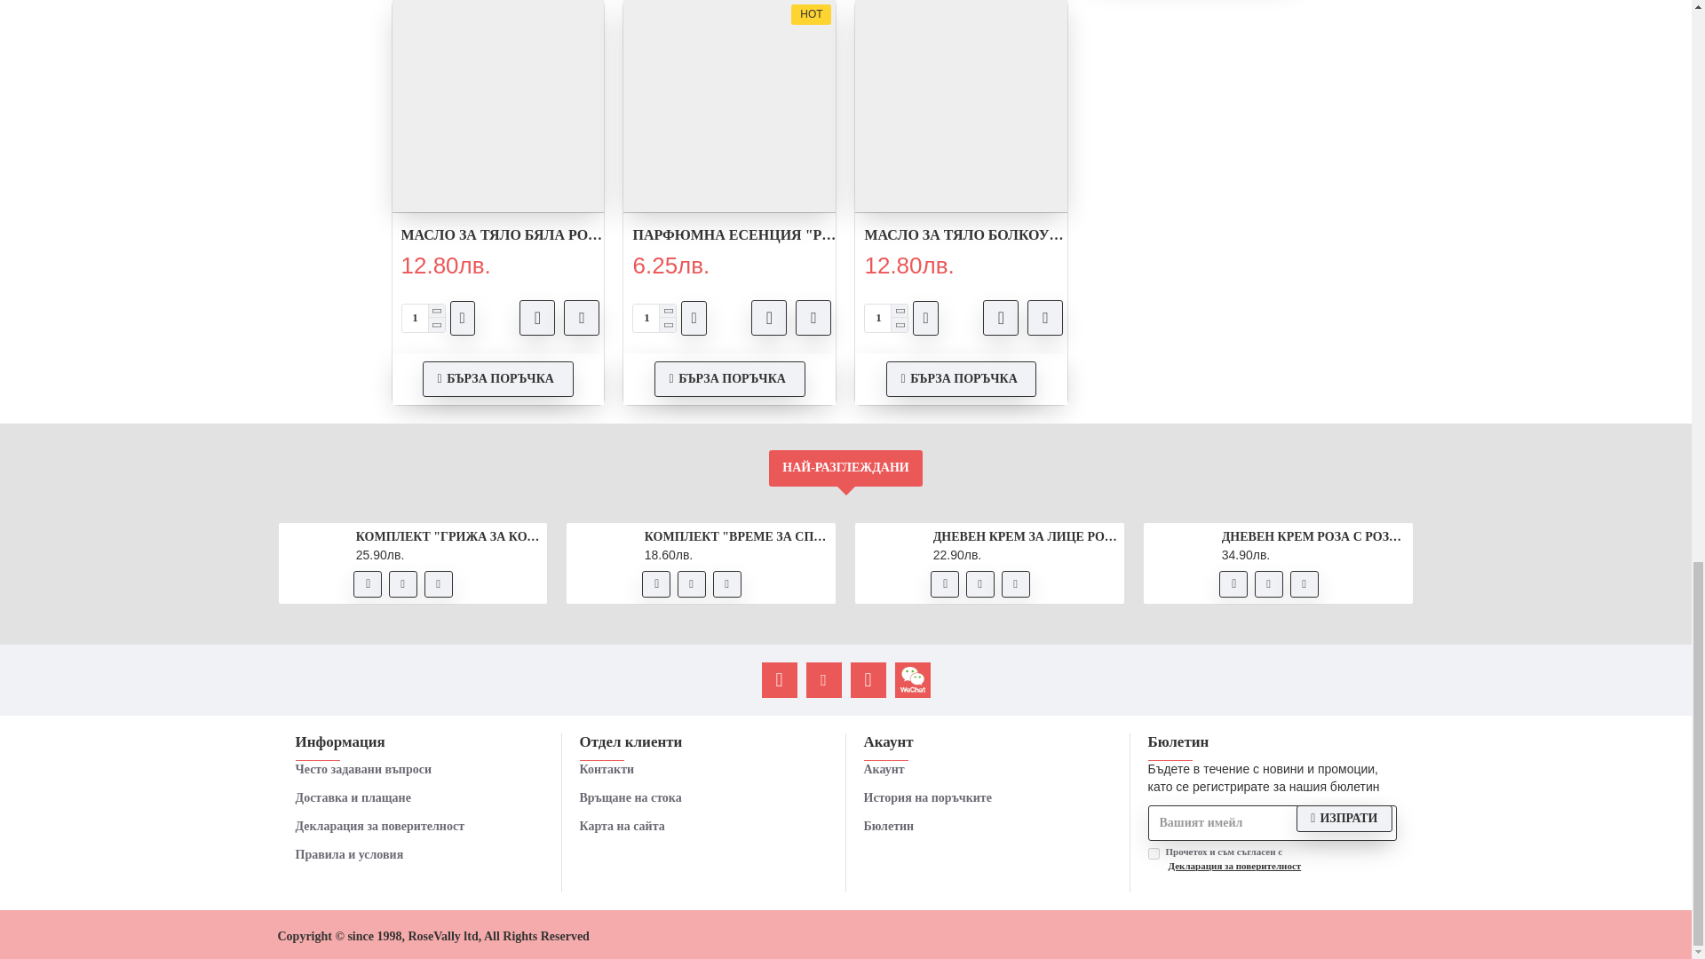 Image resolution: width=1705 pixels, height=959 pixels. I want to click on 1, so click(885, 318).